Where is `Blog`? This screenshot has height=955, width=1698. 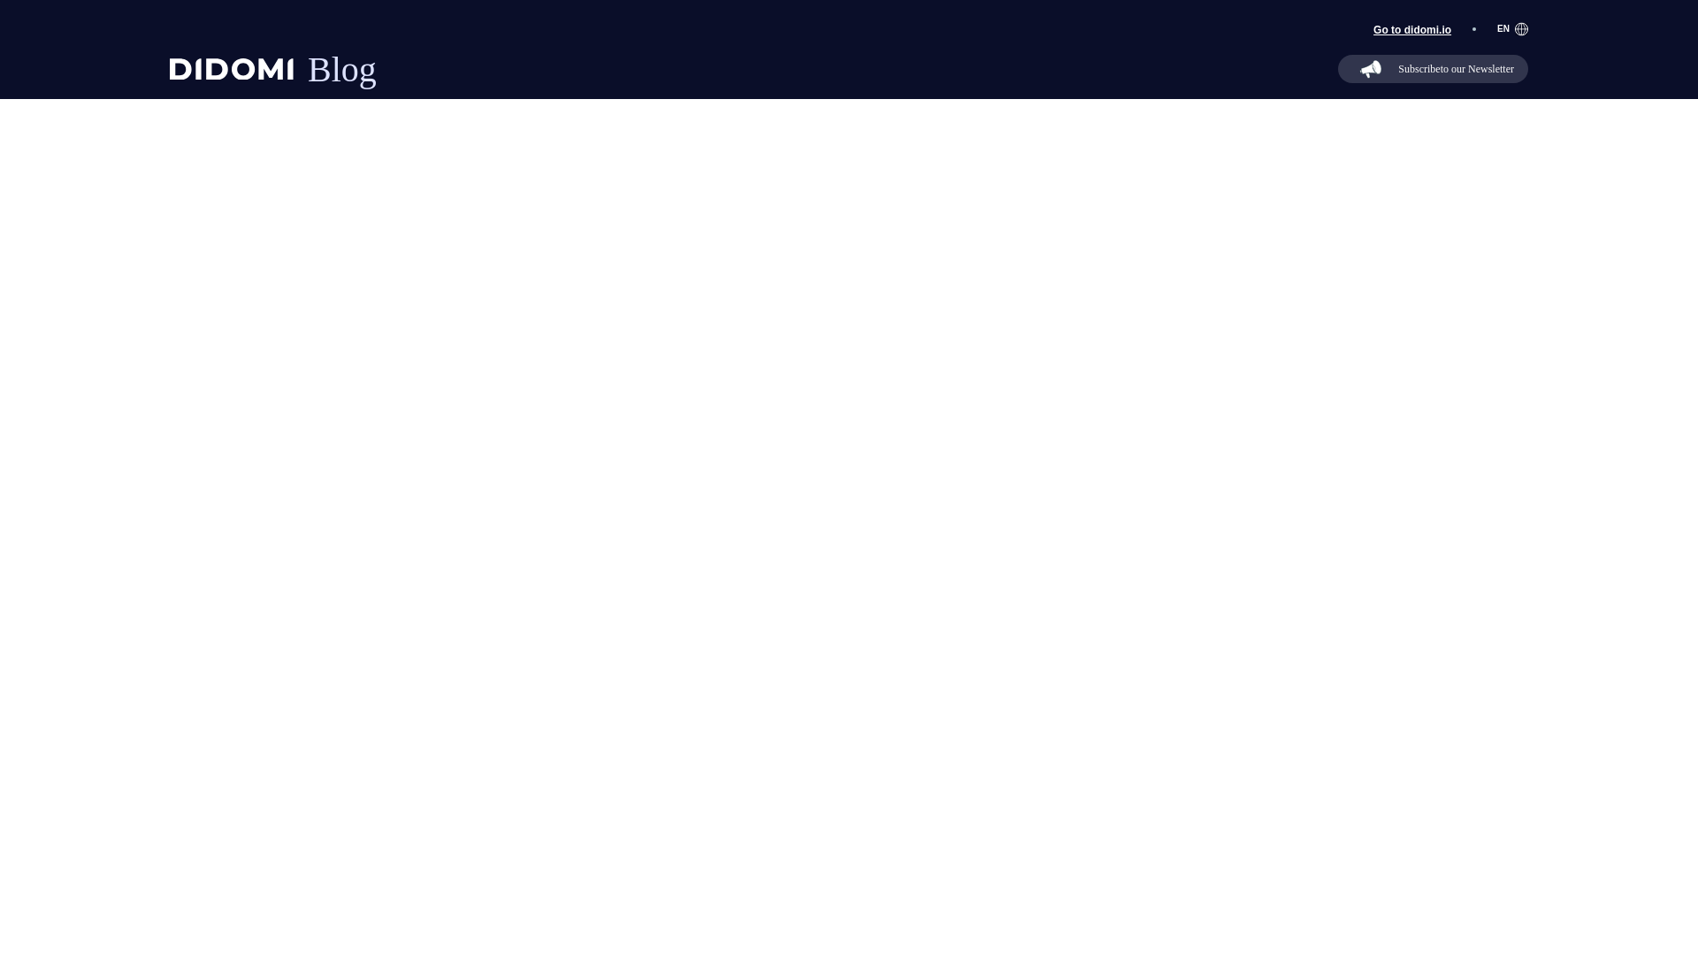
Blog is located at coordinates (1433, 68).